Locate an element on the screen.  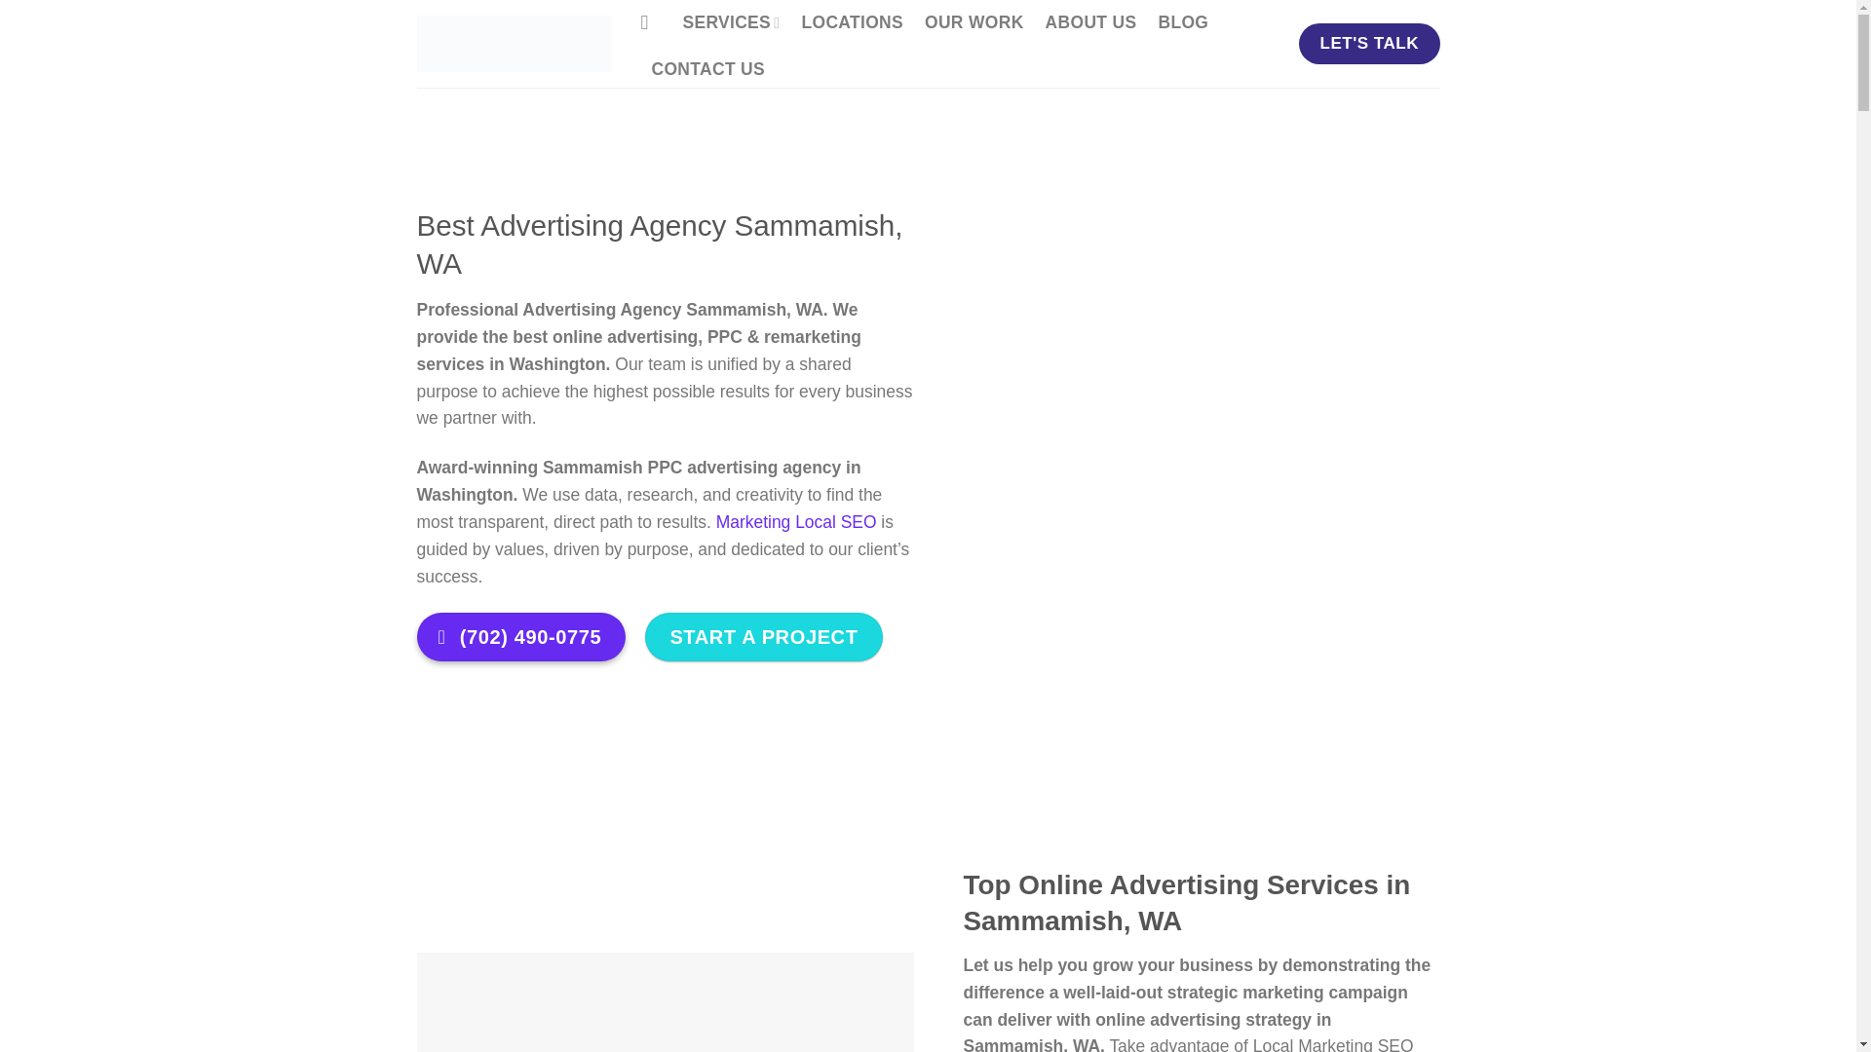
SERVICES is located at coordinates (731, 23).